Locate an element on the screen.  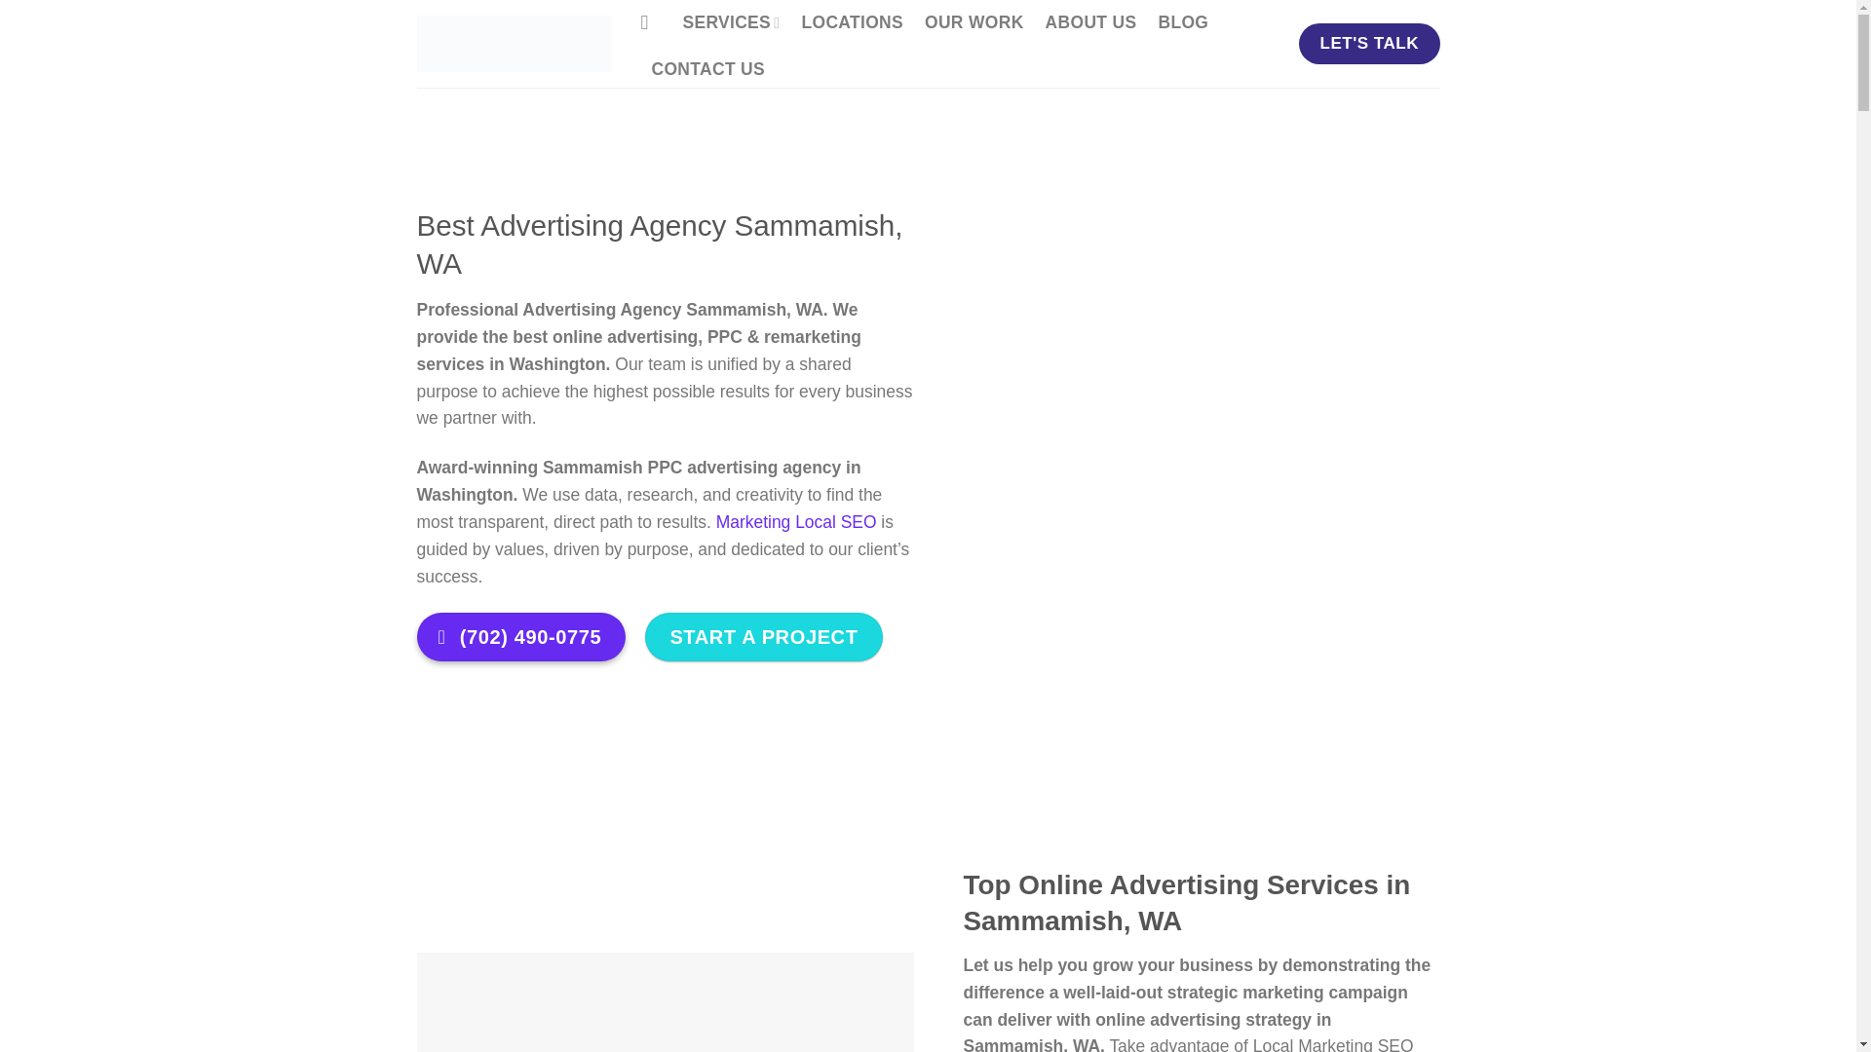
SERVICES is located at coordinates (731, 23).